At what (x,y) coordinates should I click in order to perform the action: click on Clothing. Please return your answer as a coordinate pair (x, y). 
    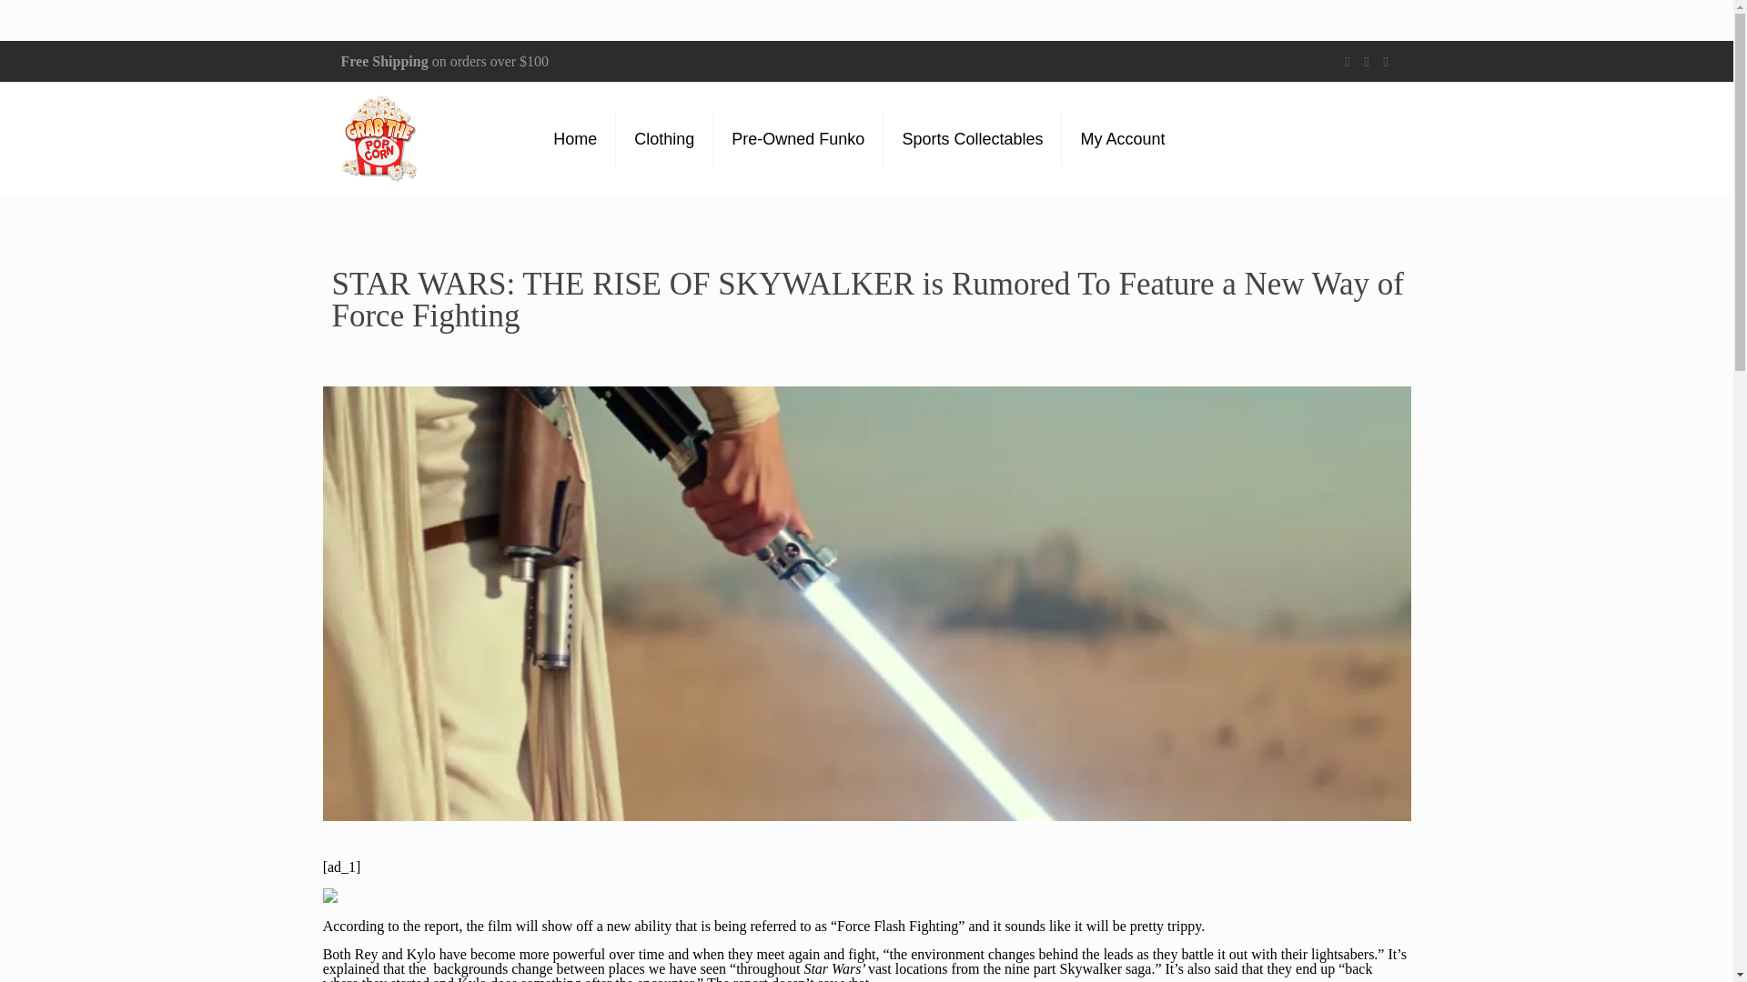
    Looking at the image, I should click on (664, 138).